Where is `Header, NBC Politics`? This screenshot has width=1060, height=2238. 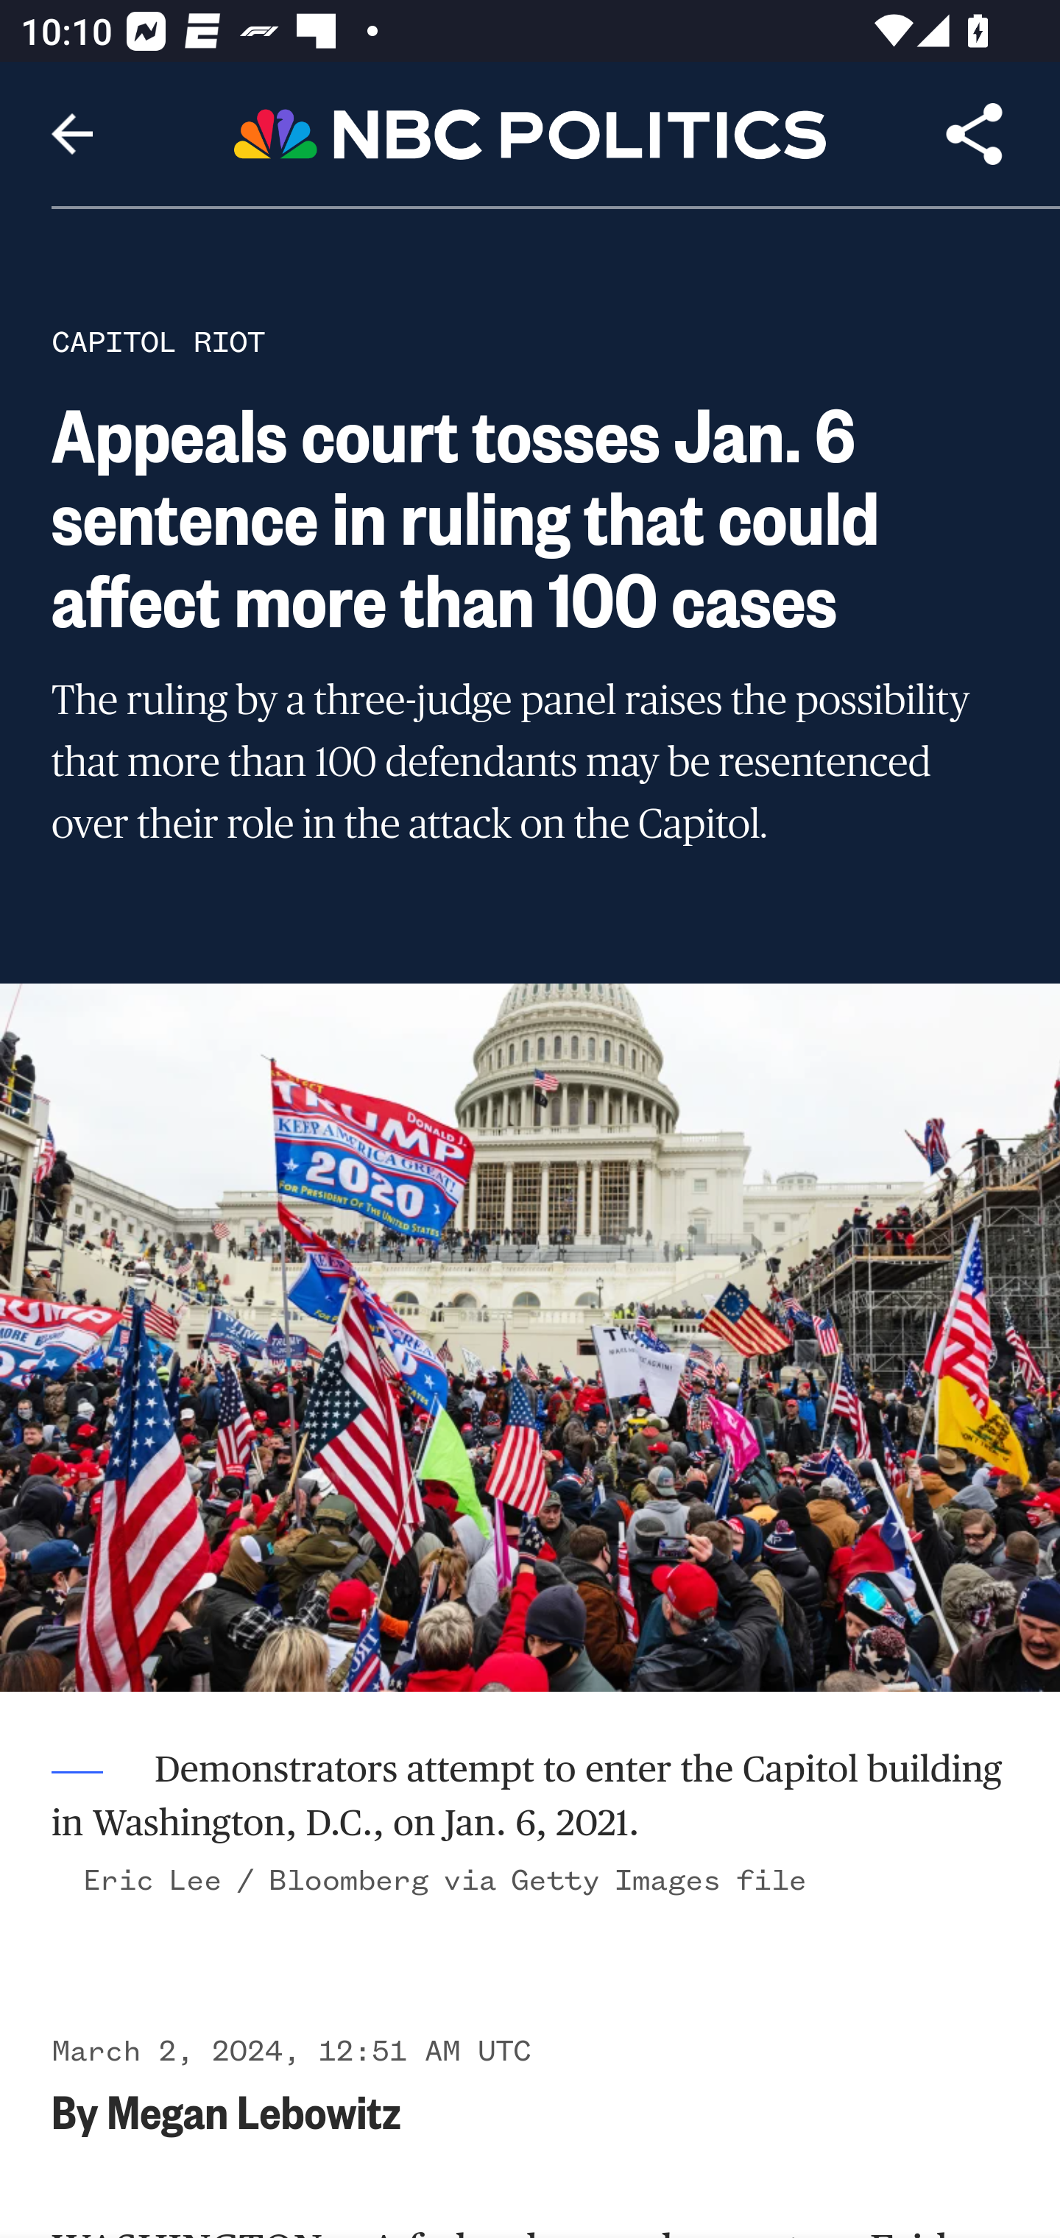 Header, NBC Politics is located at coordinates (530, 133).